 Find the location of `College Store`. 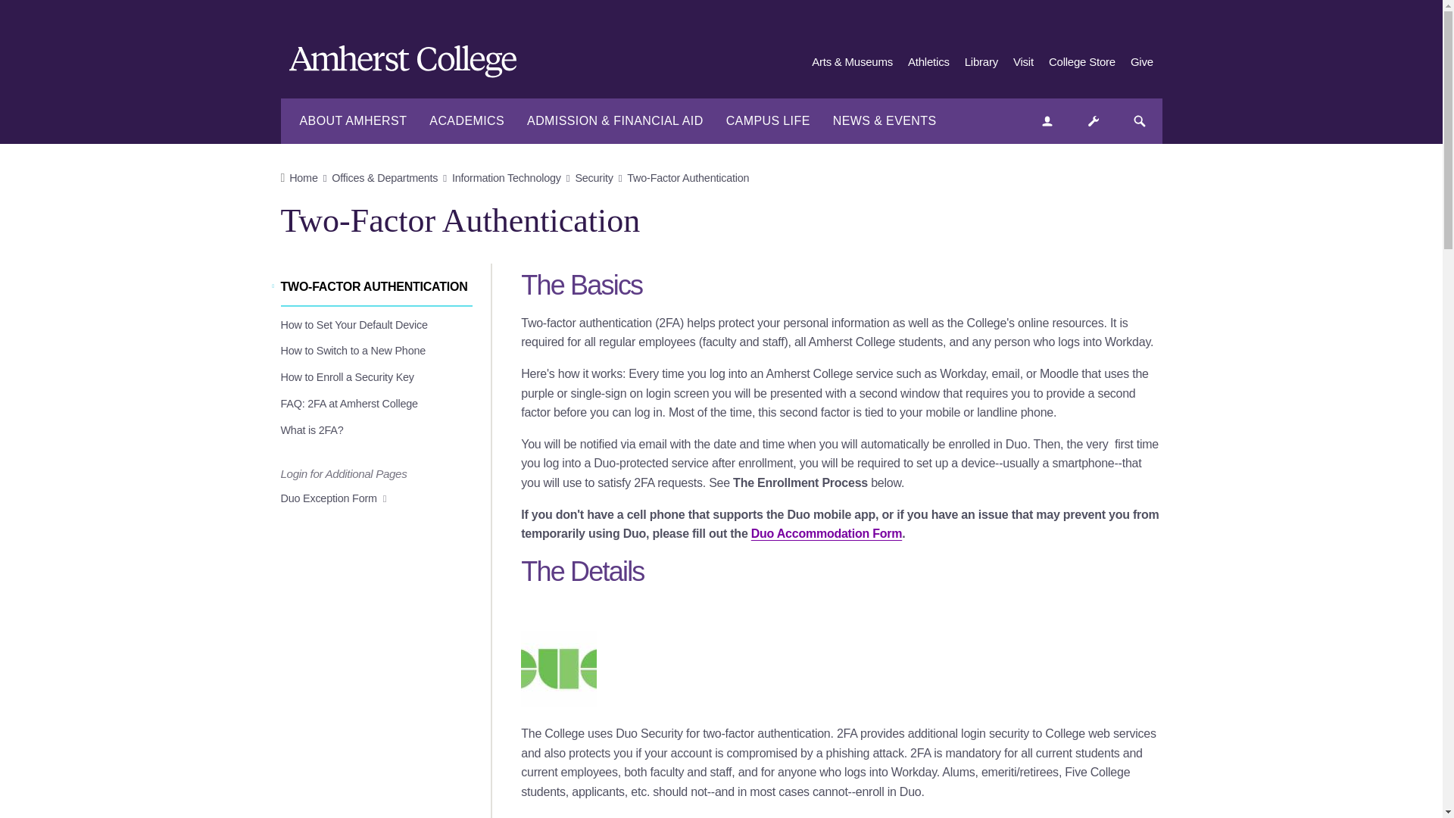

College Store is located at coordinates (1081, 62).